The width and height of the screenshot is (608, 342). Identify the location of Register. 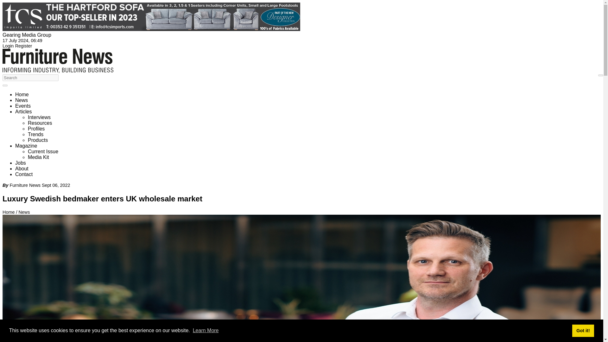
(23, 46).